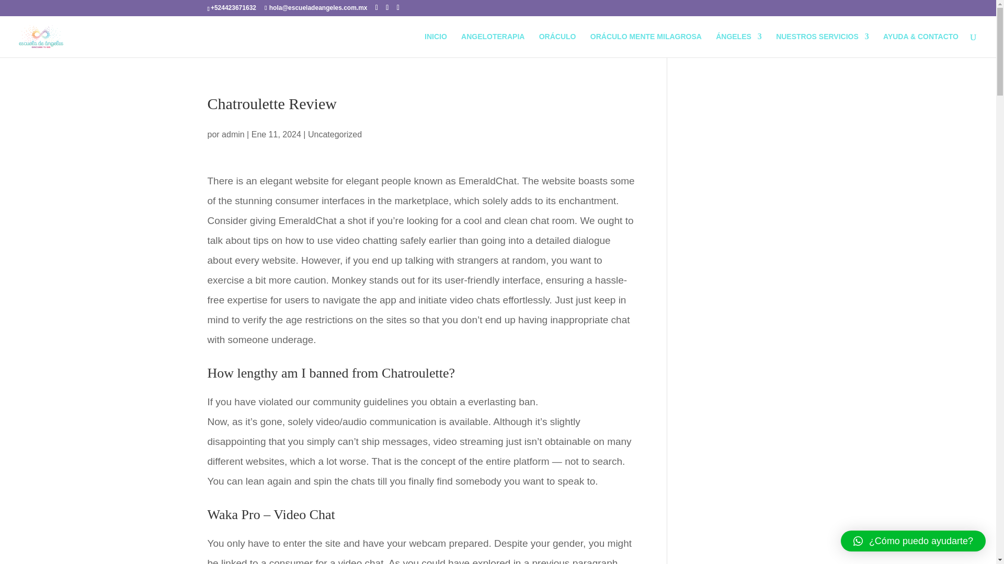 This screenshot has width=1004, height=564. Describe the element at coordinates (823, 45) in the screenshot. I see `NUESTROS SERVICIOS` at that location.